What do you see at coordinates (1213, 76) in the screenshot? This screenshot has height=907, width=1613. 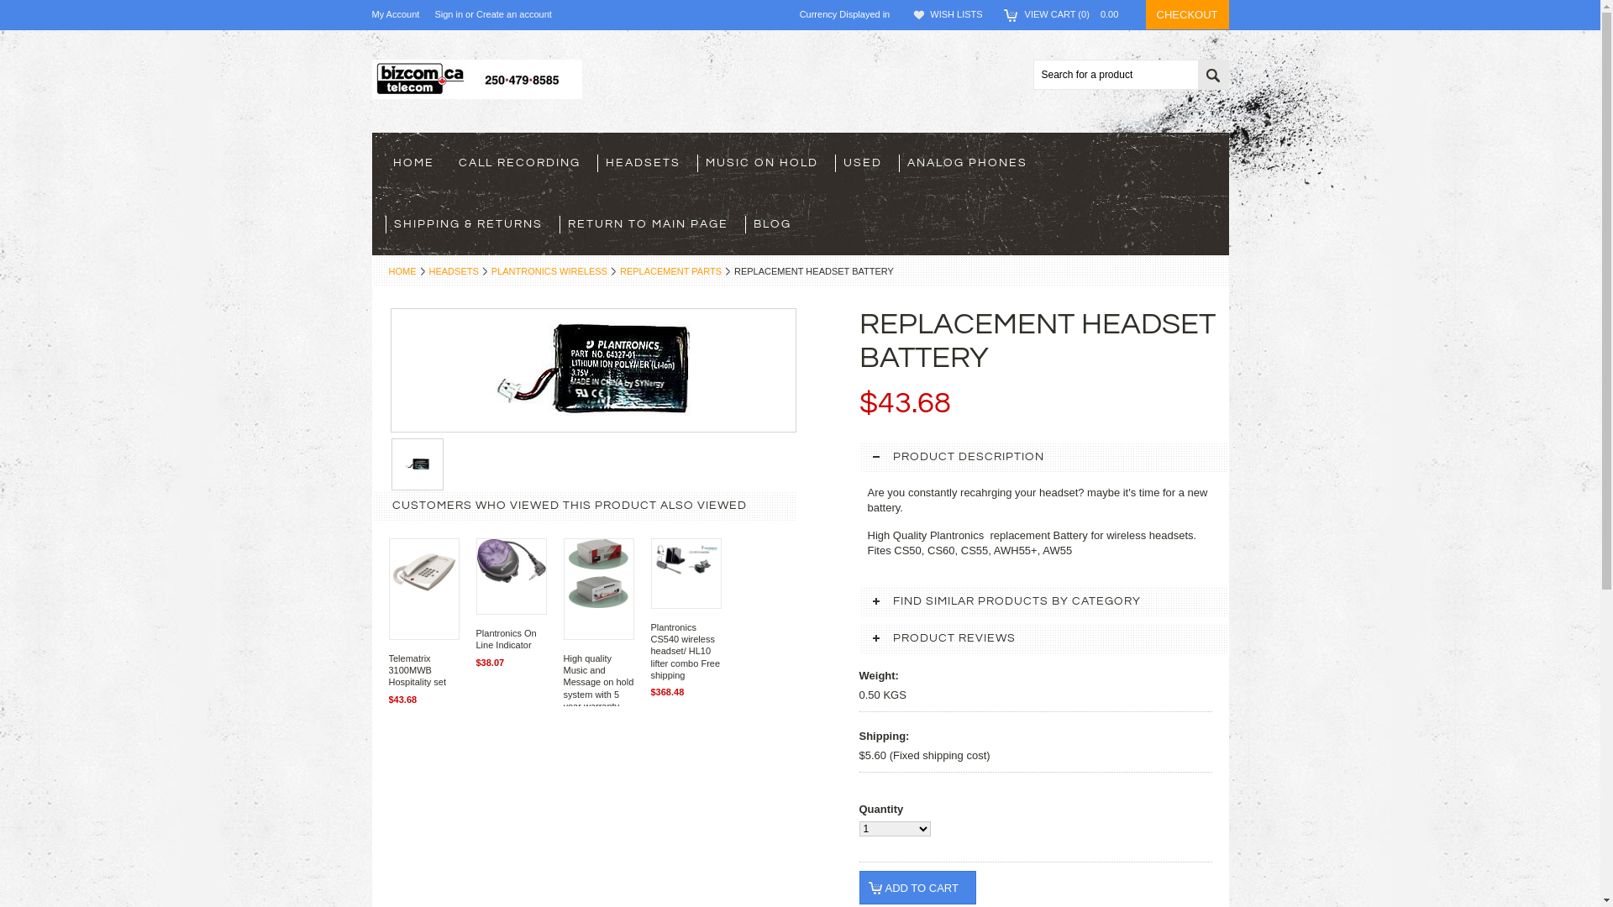 I see `SEARCH` at bounding box center [1213, 76].